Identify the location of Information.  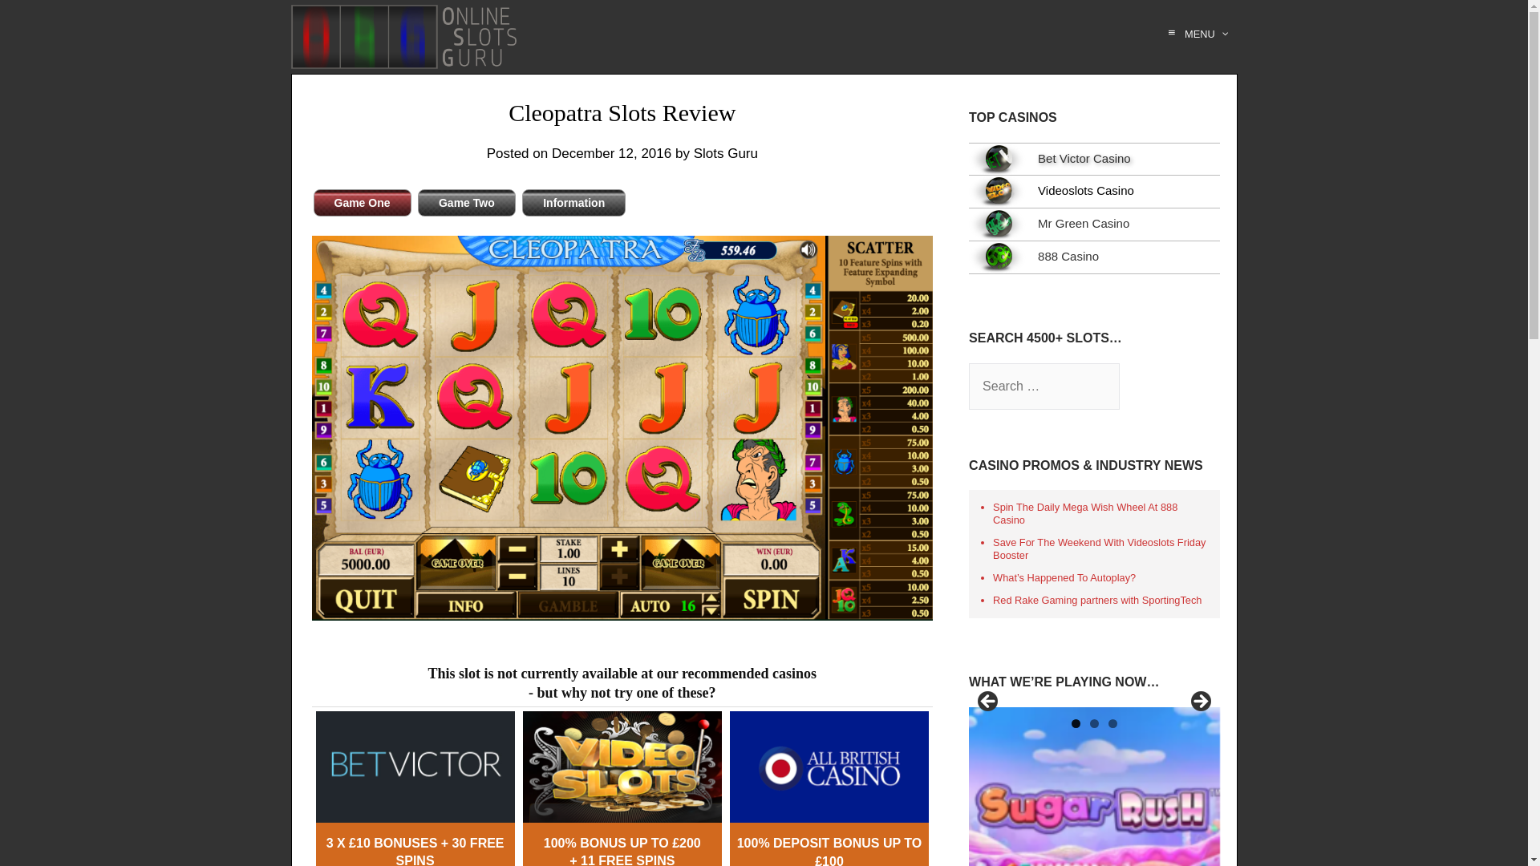
(573, 203).